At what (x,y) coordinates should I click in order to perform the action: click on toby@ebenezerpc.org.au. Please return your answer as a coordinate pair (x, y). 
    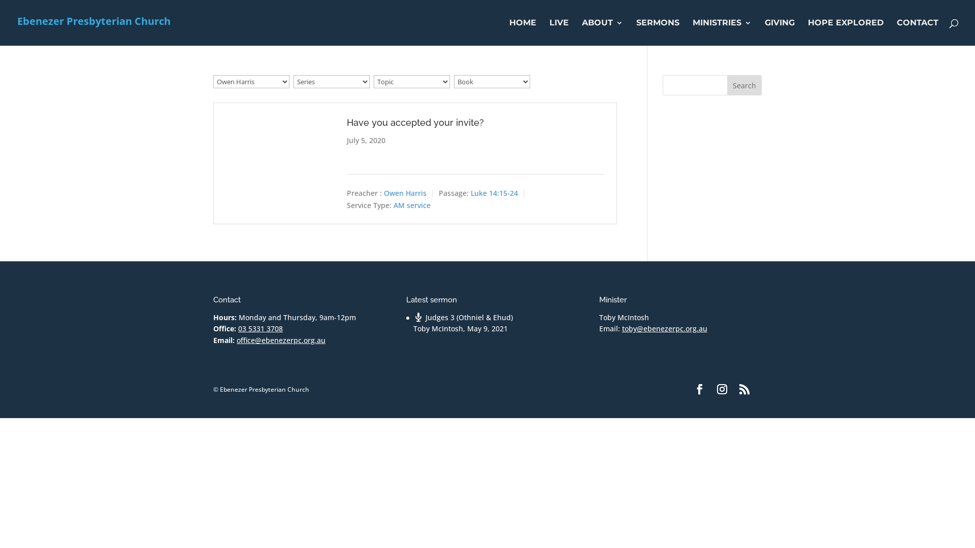
    Looking at the image, I should click on (665, 329).